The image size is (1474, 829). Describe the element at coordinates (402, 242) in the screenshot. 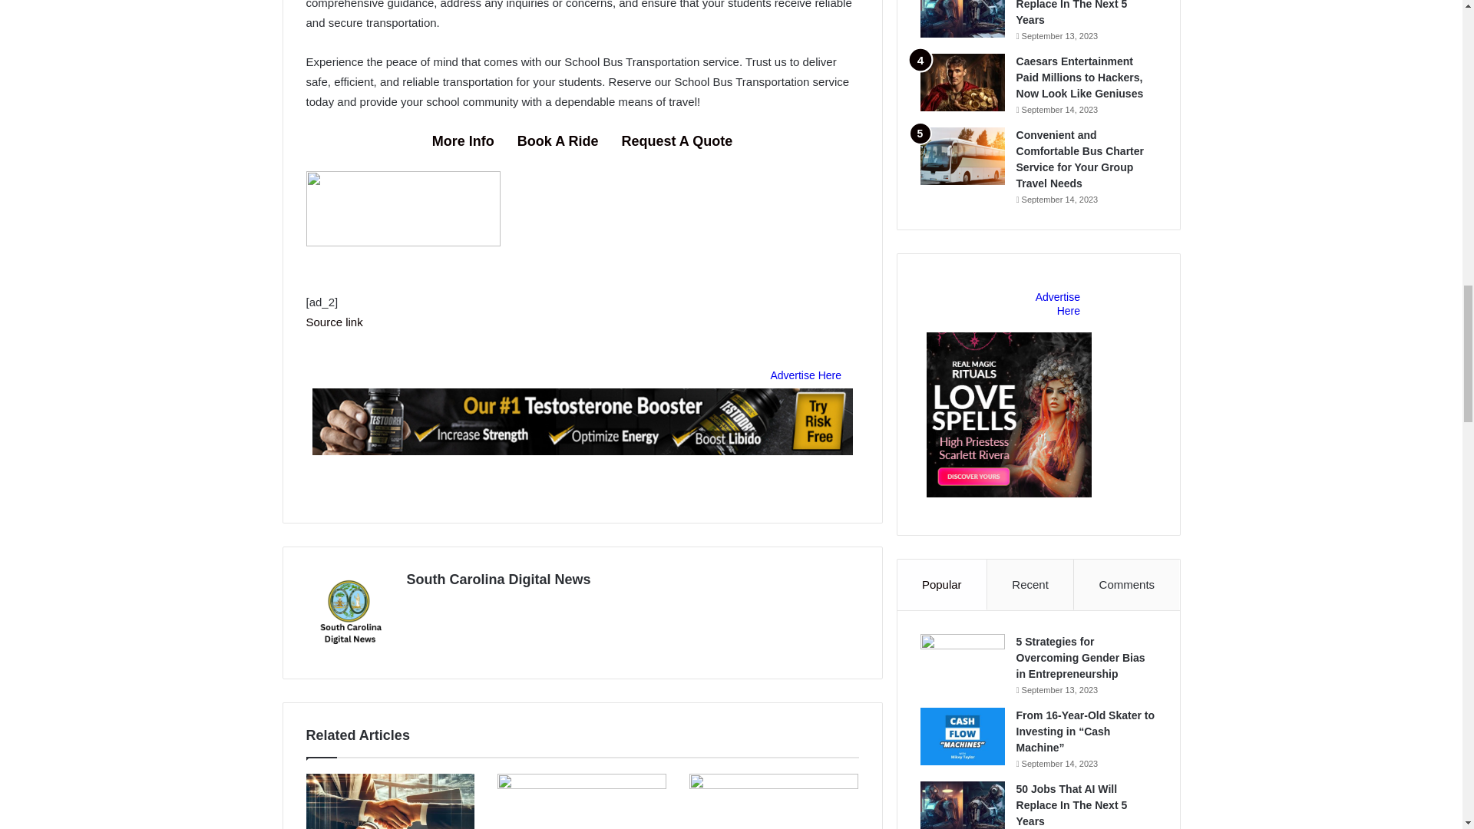

I see `Agent 24x7` at that location.